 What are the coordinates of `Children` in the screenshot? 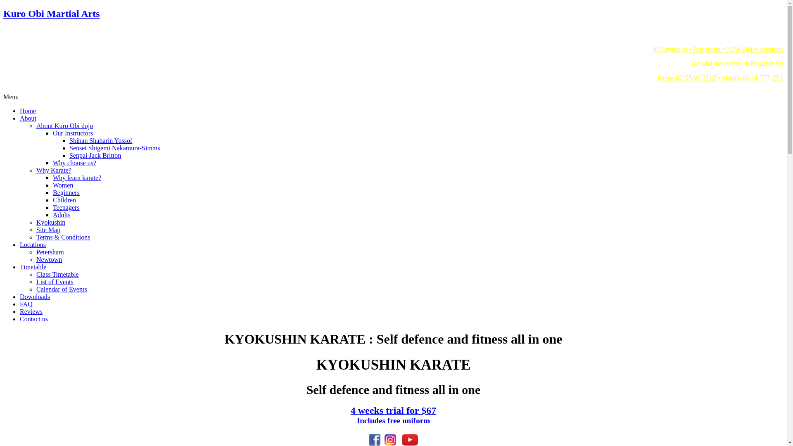 It's located at (64, 200).